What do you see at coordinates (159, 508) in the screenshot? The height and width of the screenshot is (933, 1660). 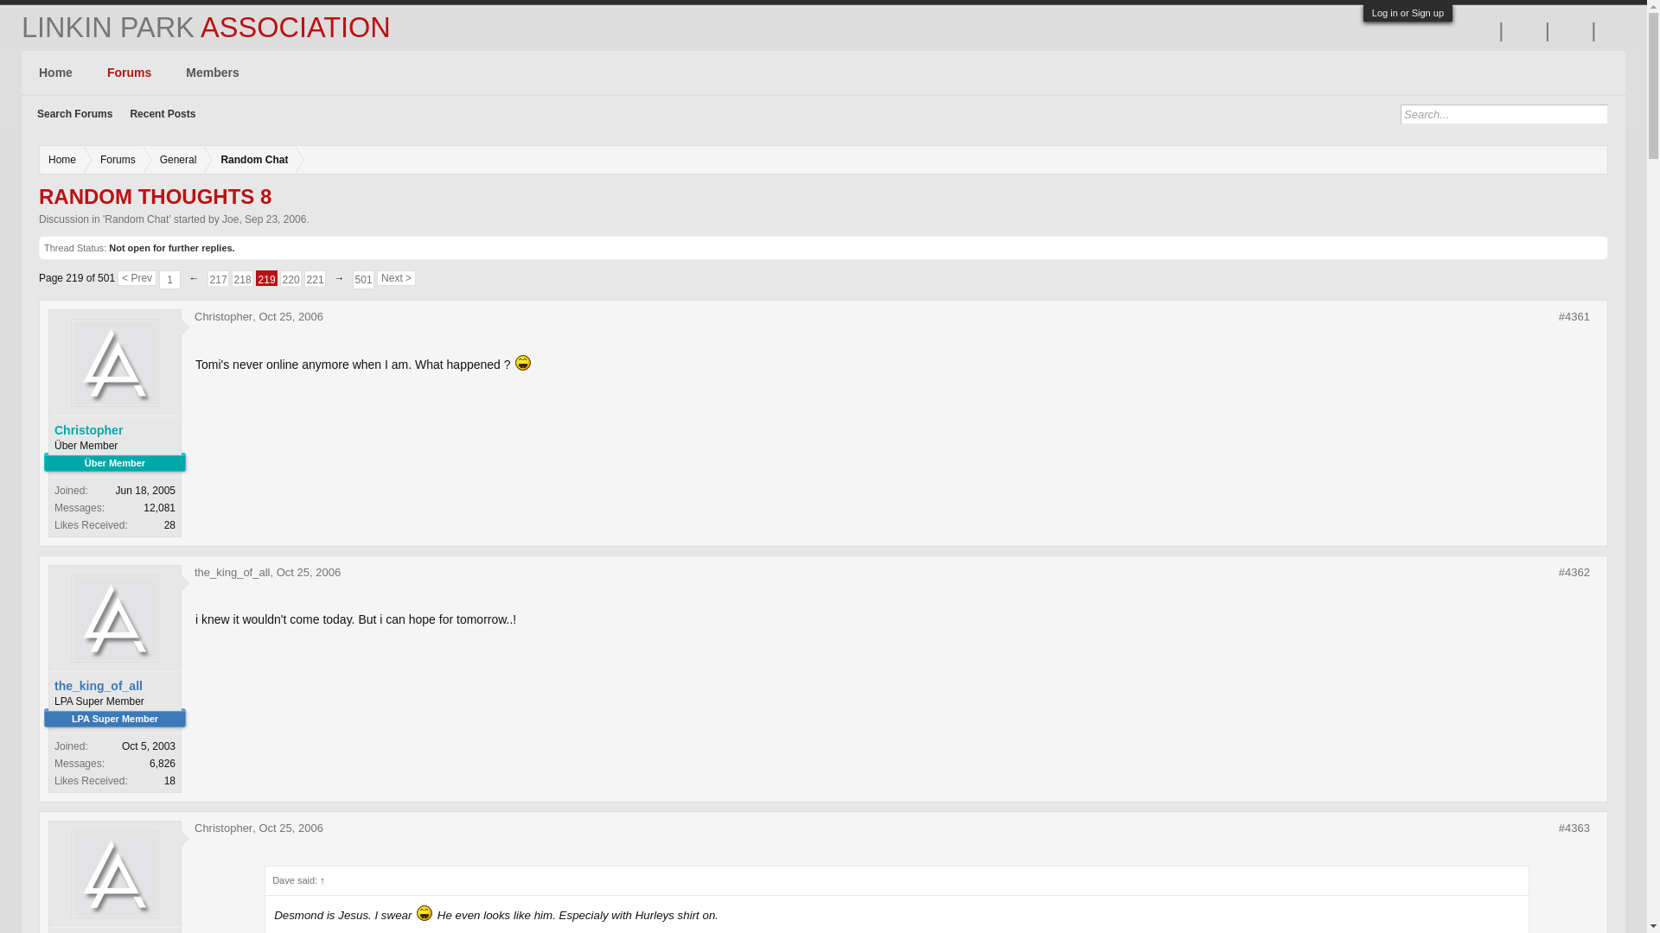 I see `Permalink` at bounding box center [159, 508].